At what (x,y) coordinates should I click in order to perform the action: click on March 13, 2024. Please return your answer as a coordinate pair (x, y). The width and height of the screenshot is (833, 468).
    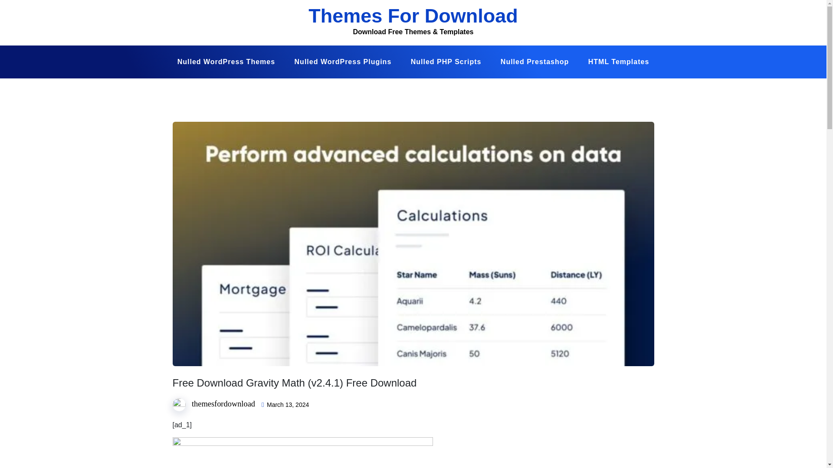
    Looking at the image, I should click on (288, 405).